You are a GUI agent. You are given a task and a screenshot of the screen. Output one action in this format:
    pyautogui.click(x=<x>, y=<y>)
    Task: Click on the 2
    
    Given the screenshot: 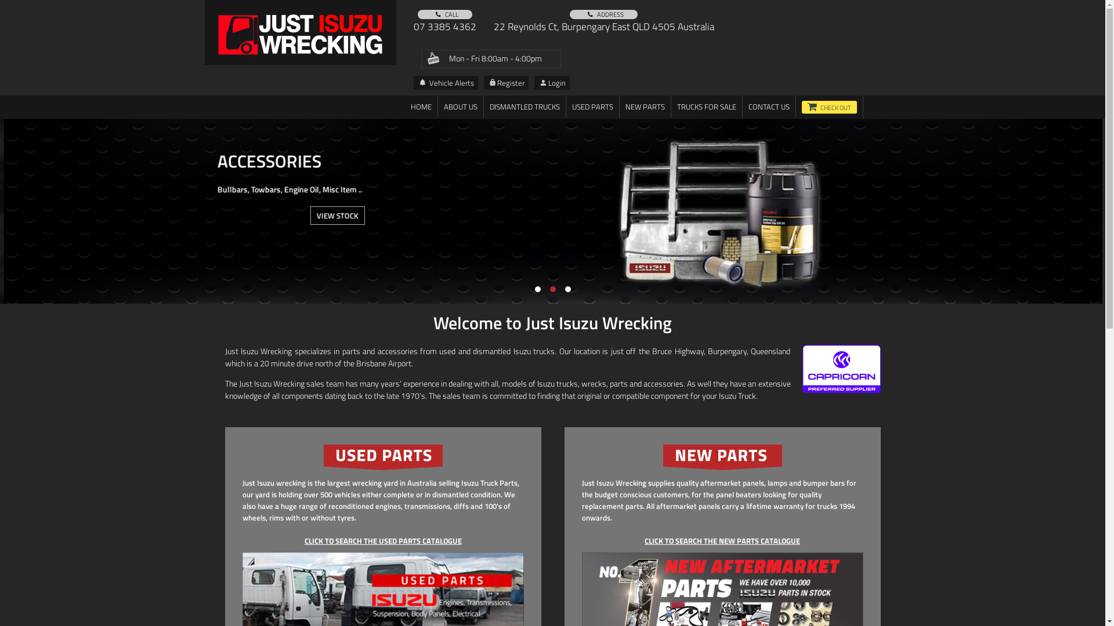 What is the action you would take?
    pyautogui.click(x=553, y=289)
    